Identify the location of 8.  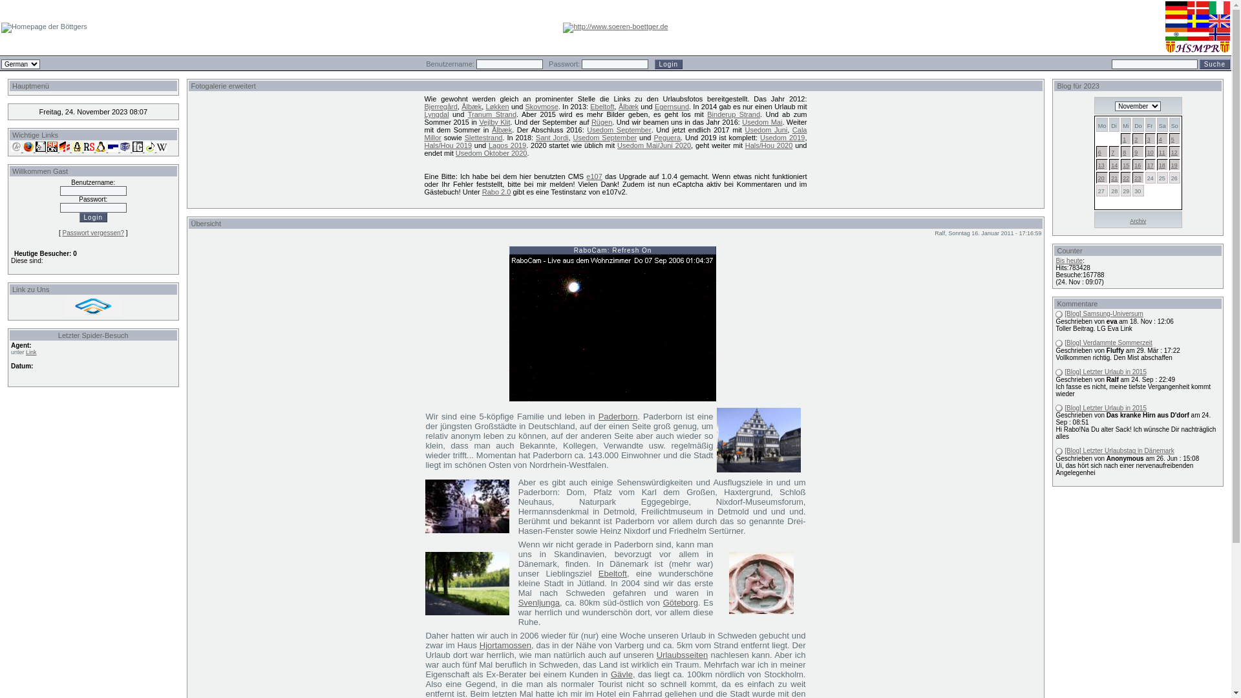
(1125, 153).